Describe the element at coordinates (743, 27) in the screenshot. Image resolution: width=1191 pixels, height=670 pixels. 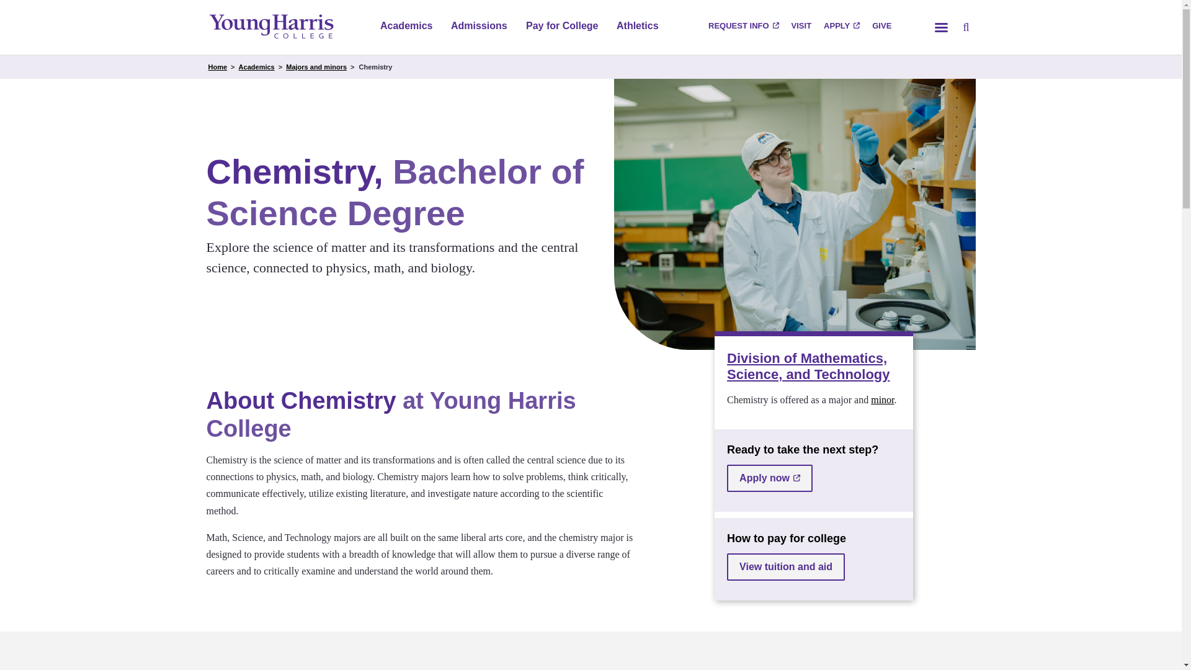
I see `REQUEST INFO` at that location.